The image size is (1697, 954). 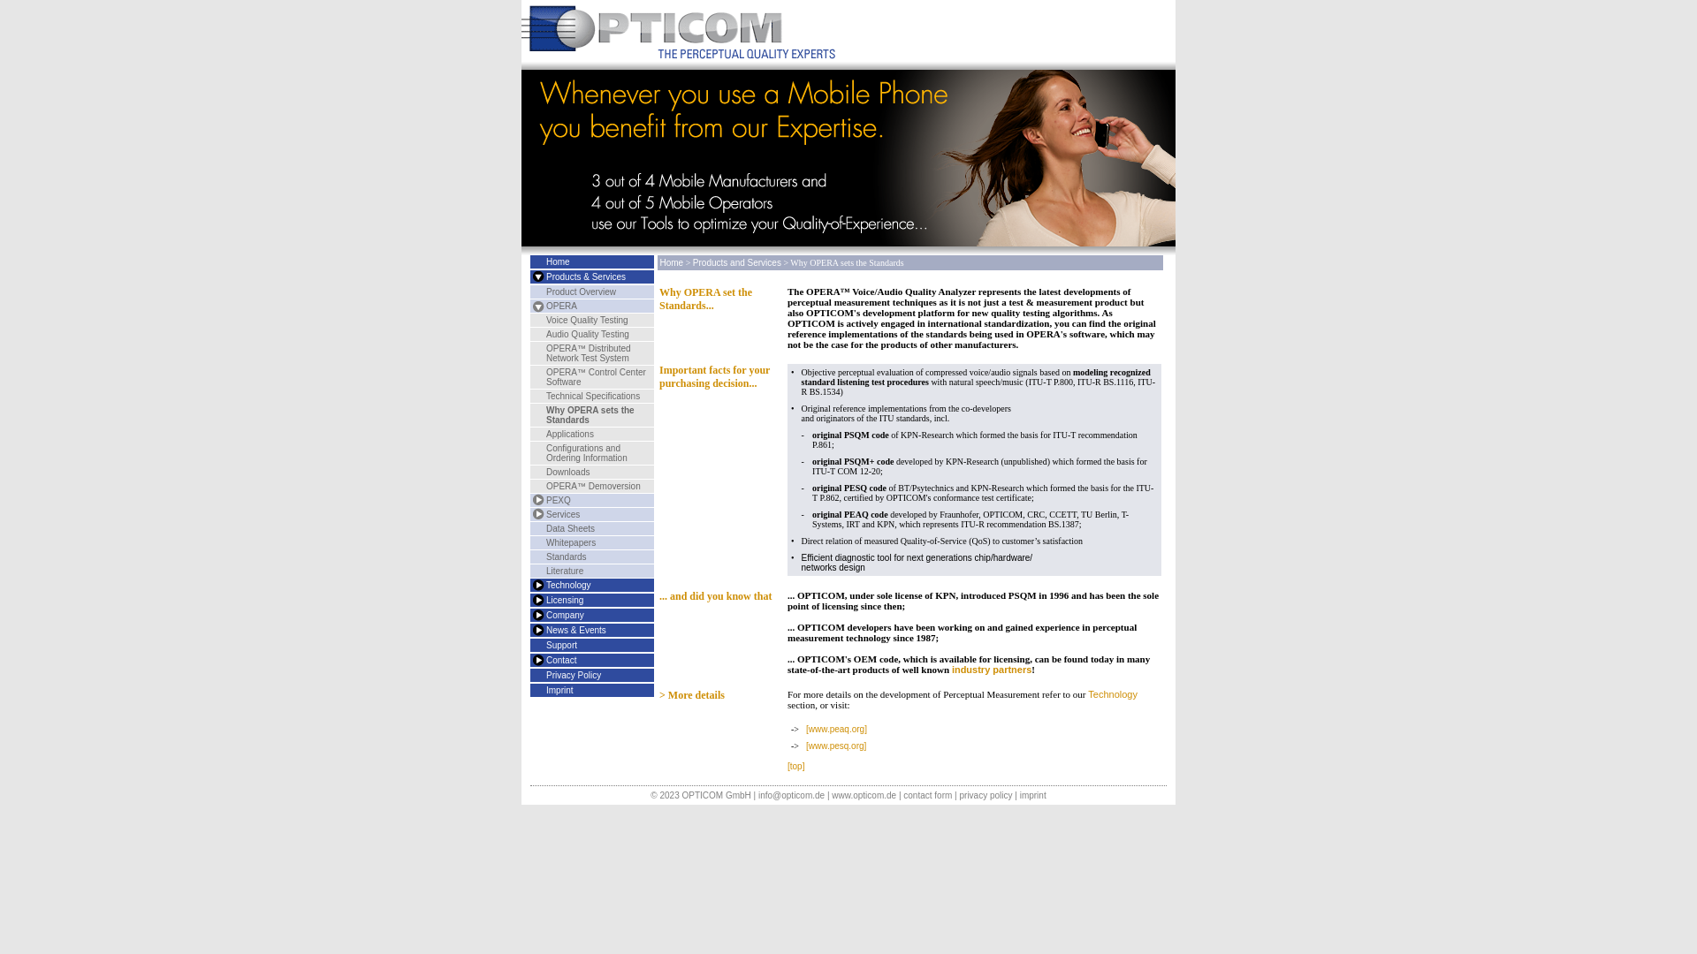 What do you see at coordinates (561, 661) in the screenshot?
I see `Contact` at bounding box center [561, 661].